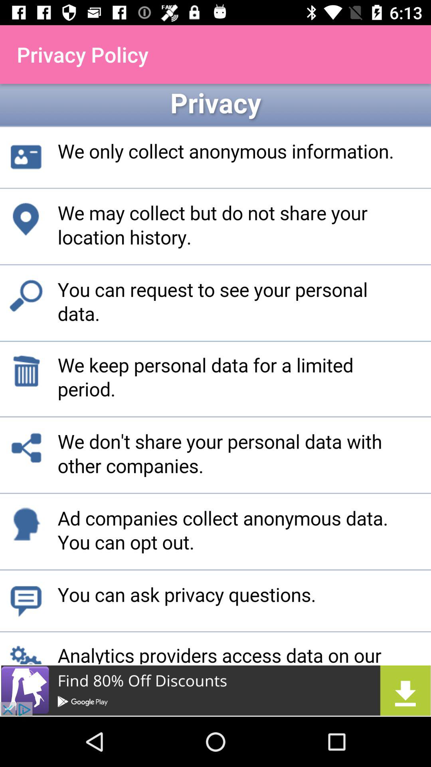 This screenshot has width=431, height=767. Describe the element at coordinates (215, 690) in the screenshot. I see `goes to advertiser 's website` at that location.